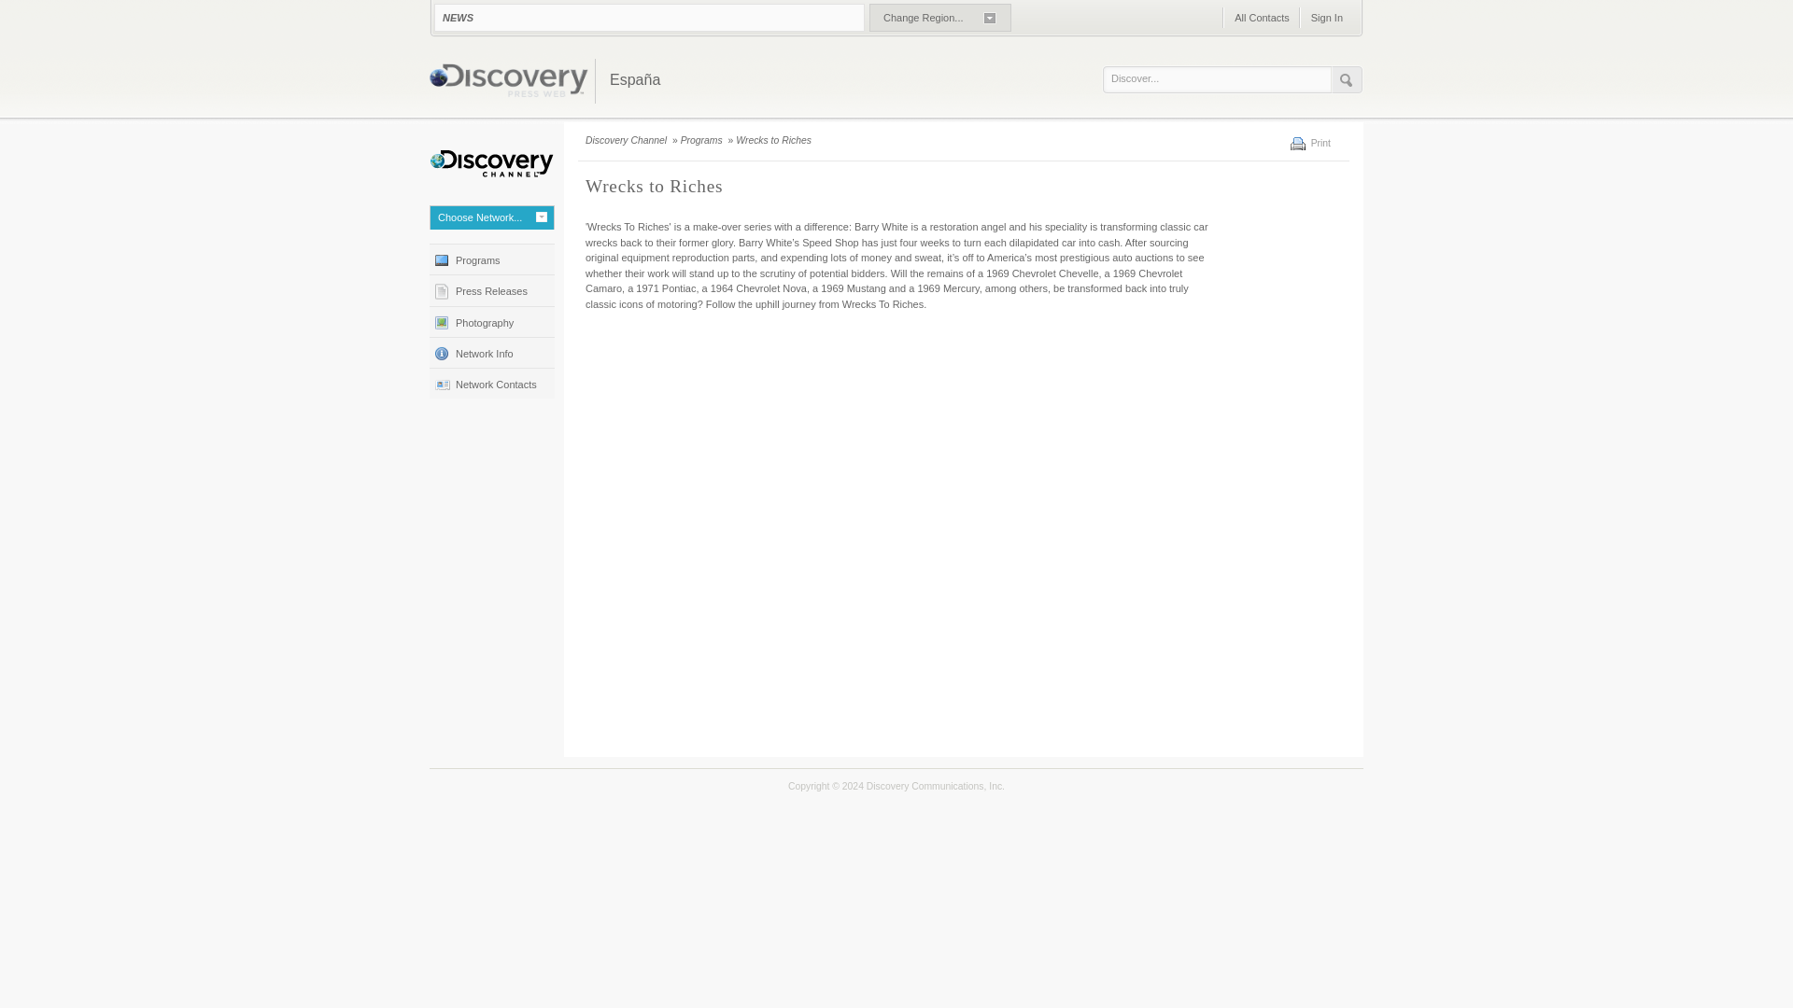  I want to click on Discovery Channel, so click(628, 140).